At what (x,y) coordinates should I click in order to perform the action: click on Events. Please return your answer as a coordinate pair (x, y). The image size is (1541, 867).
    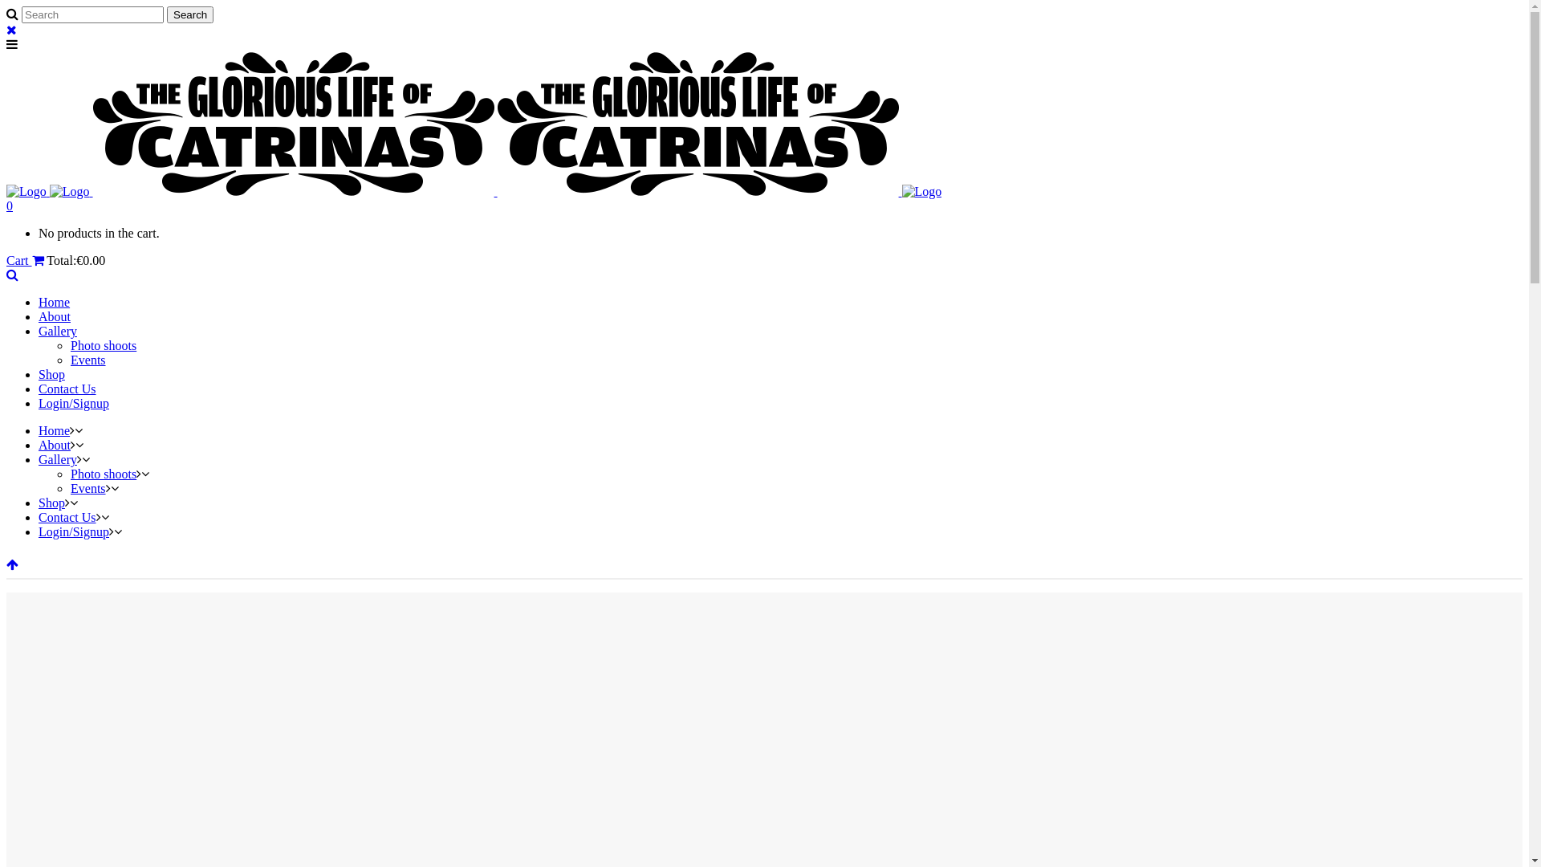
    Looking at the image, I should click on (88, 360).